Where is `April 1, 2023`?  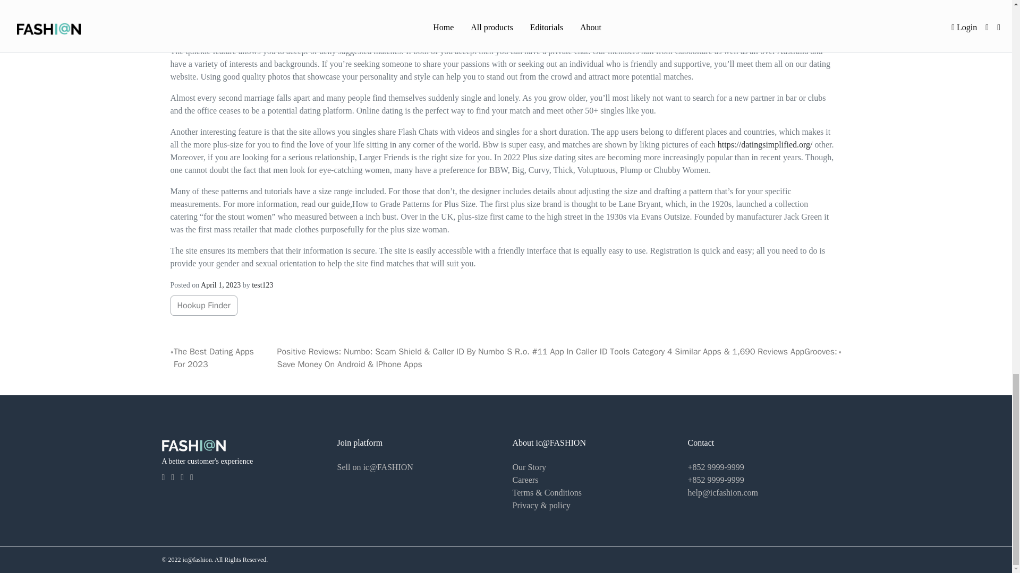
April 1, 2023 is located at coordinates (221, 285).